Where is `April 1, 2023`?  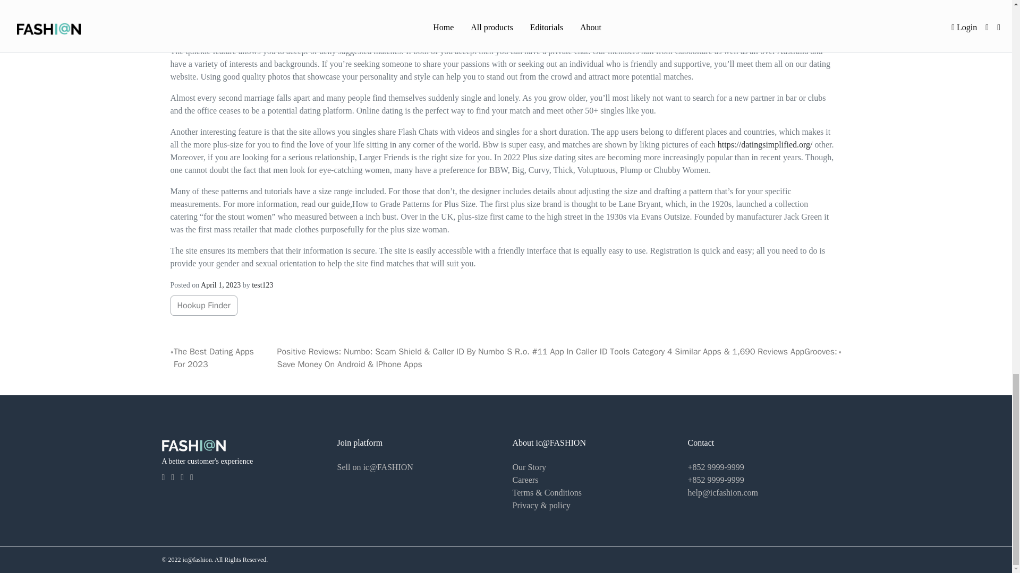
April 1, 2023 is located at coordinates (221, 285).